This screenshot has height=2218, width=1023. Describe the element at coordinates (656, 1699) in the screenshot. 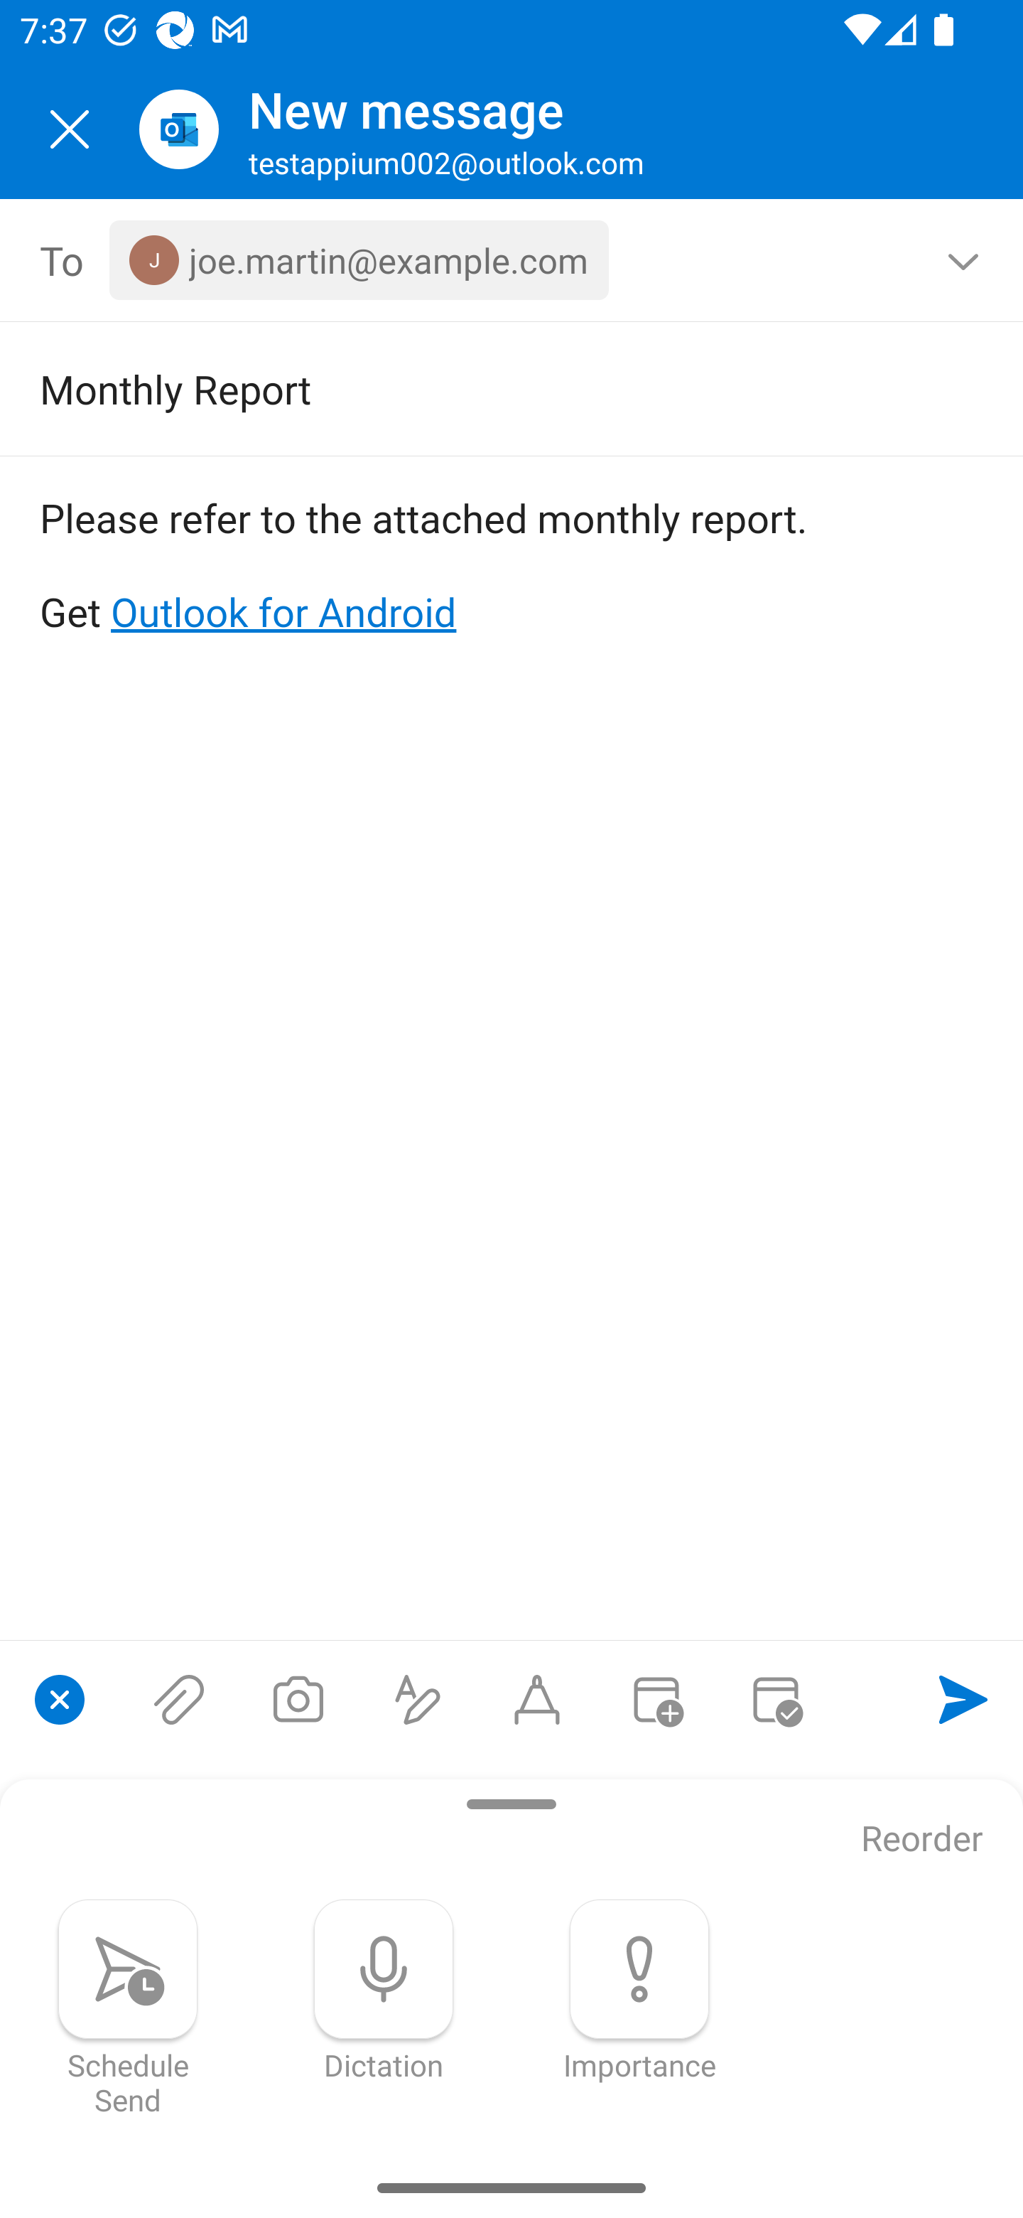

I see `Convert to event` at that location.